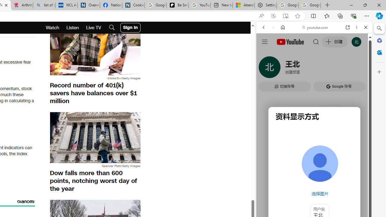  Describe the element at coordinates (303, 198) in the screenshot. I see `Search videos from youtube.com` at that location.